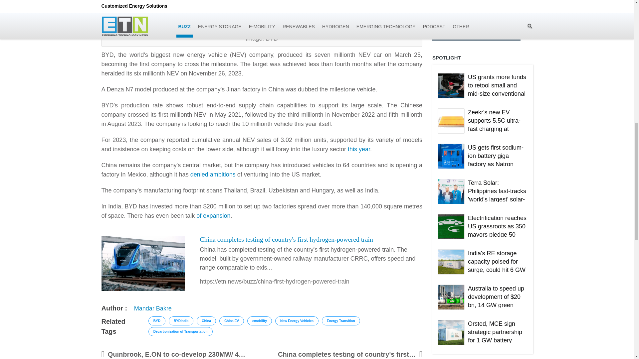 The image size is (639, 359). I want to click on BYDIndia, so click(181, 320).